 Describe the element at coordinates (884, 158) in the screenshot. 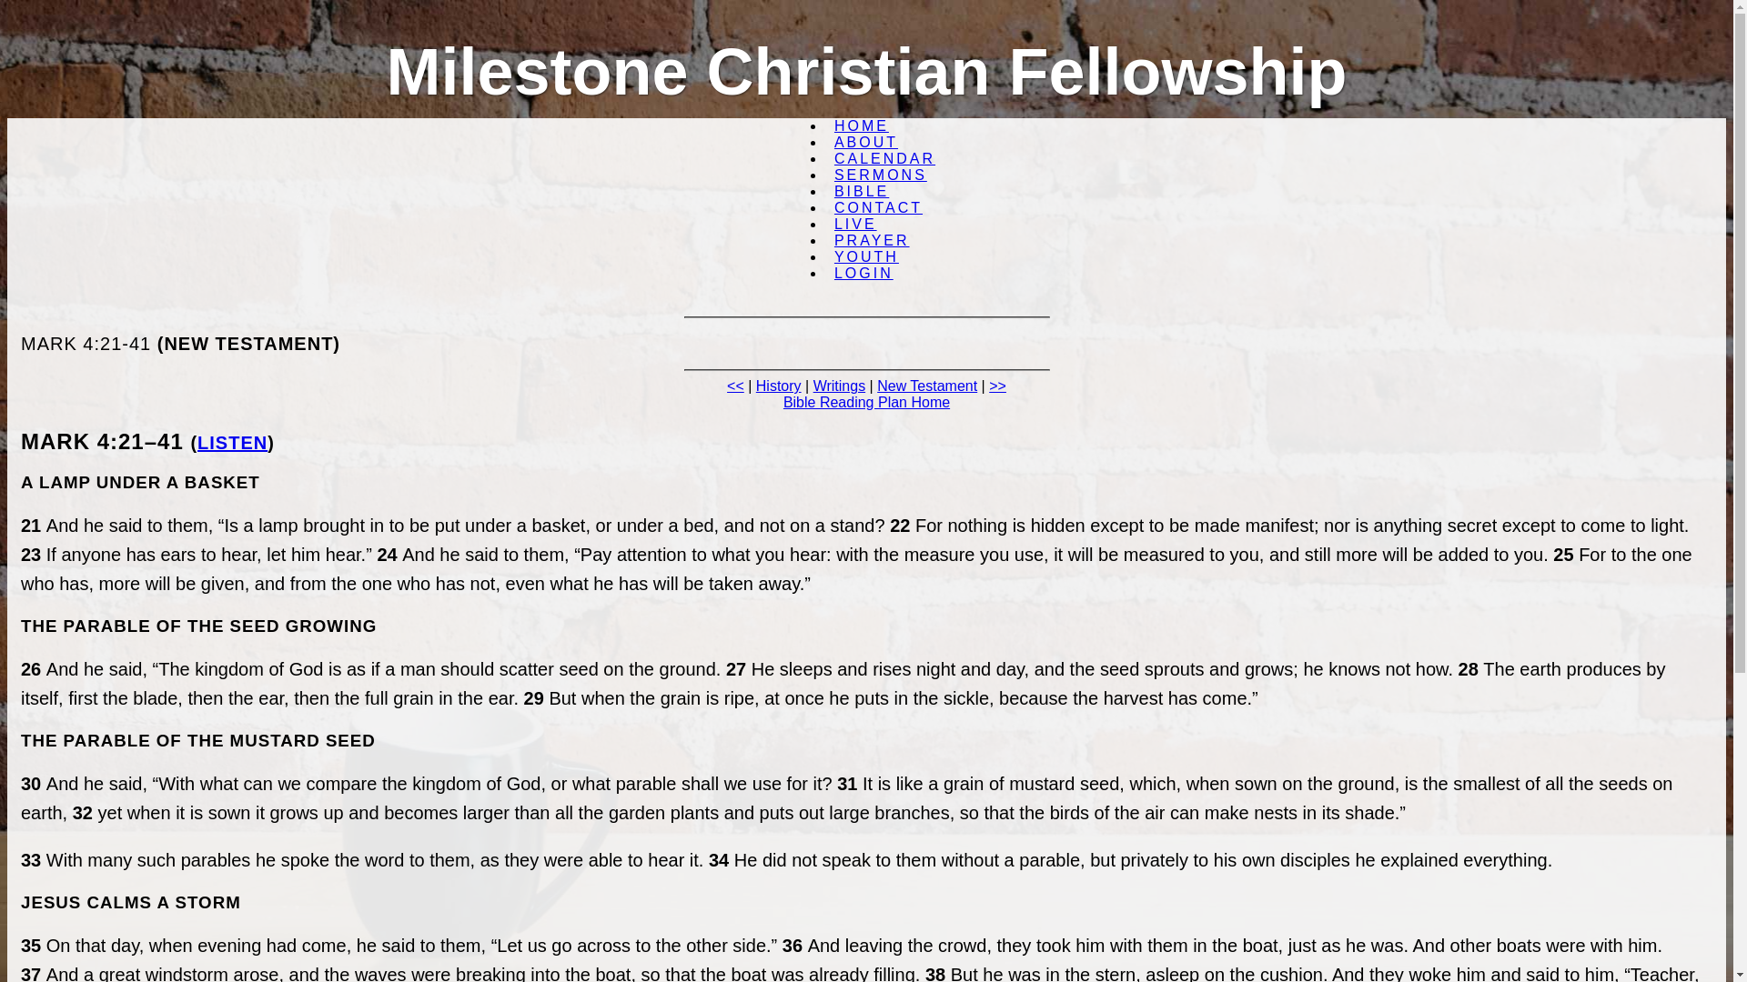

I see `CALENDAR` at that location.